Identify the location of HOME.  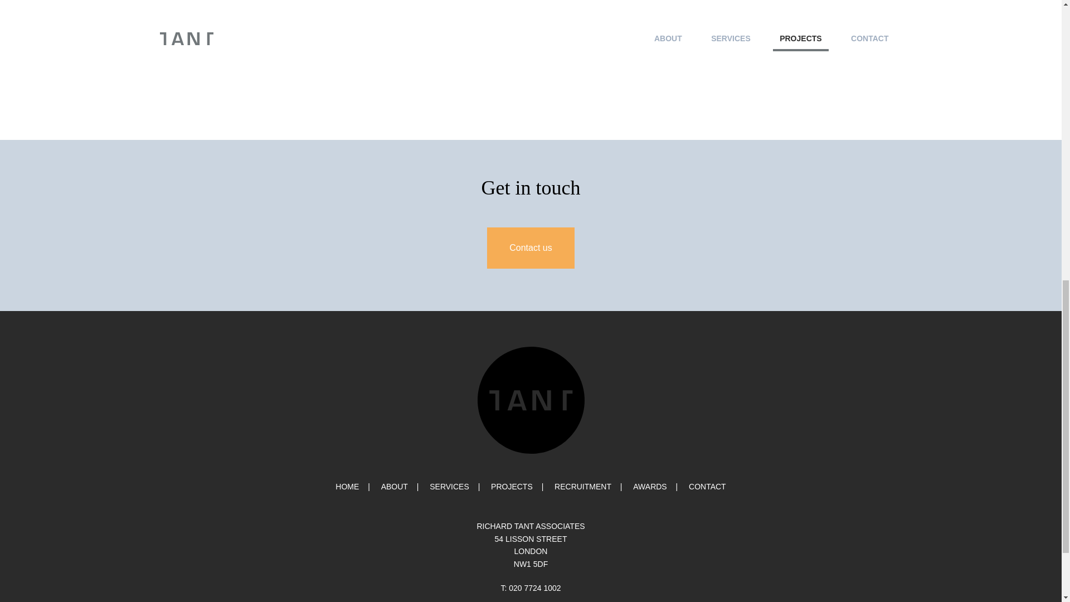
(347, 486).